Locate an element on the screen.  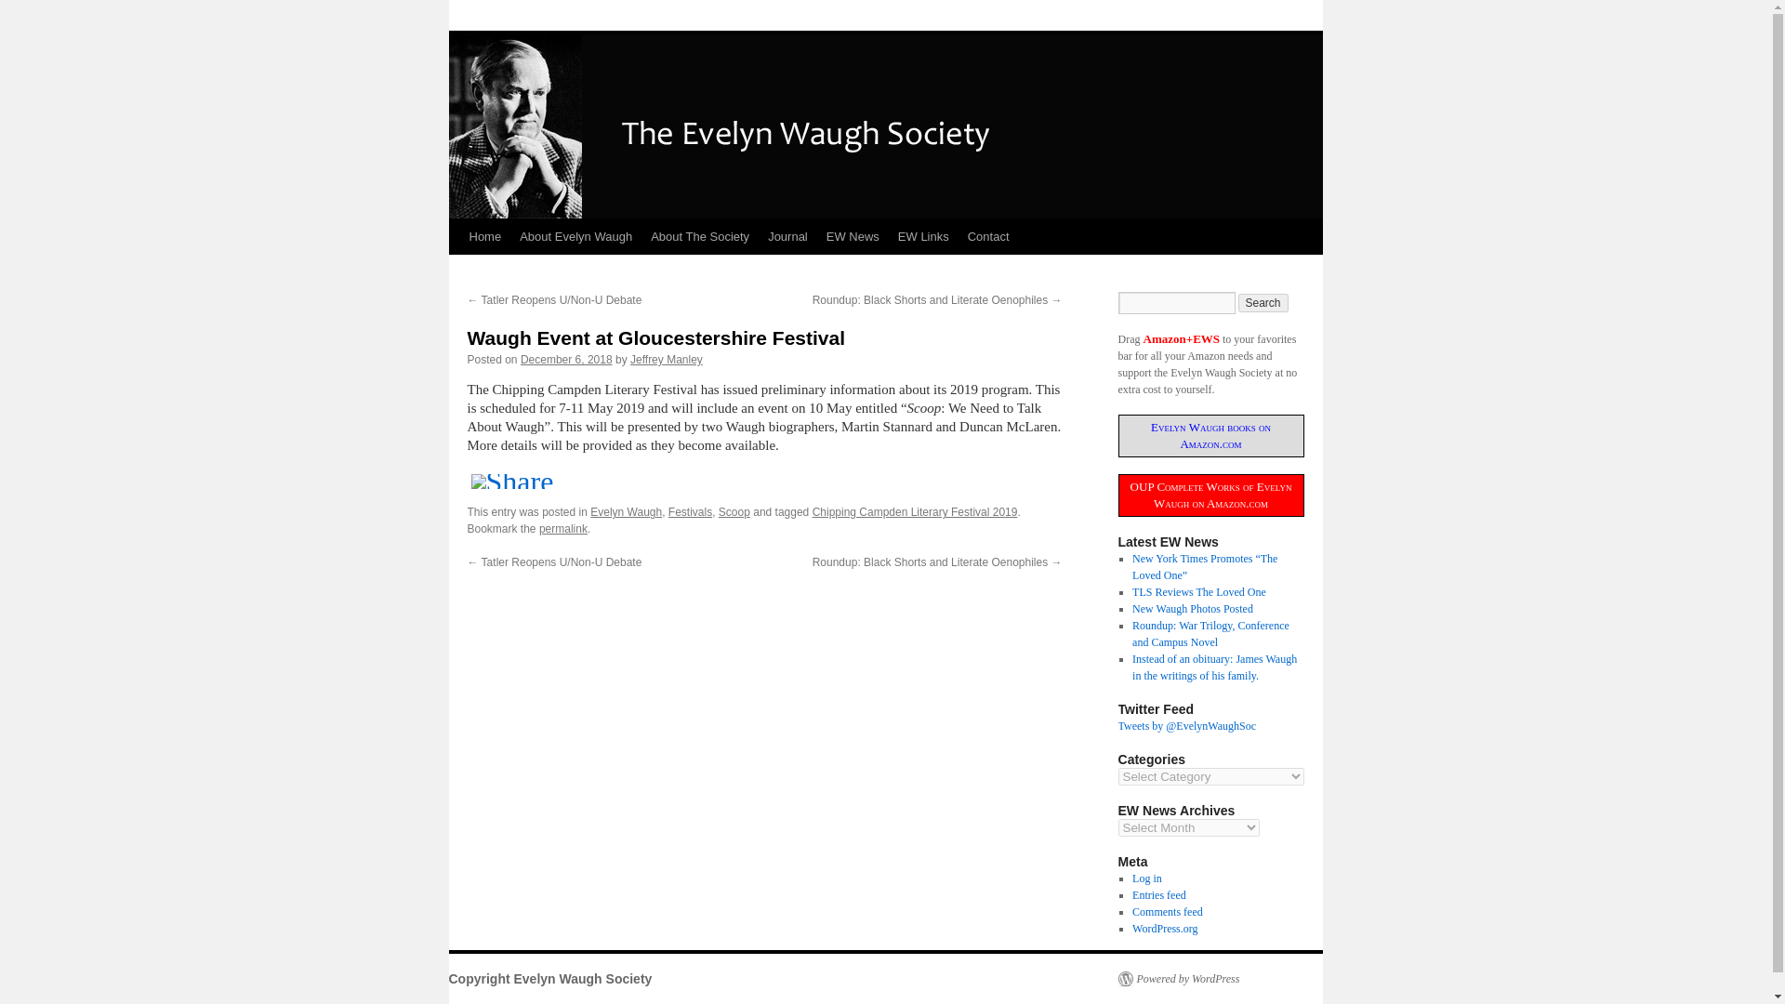
EW Links is located at coordinates (924, 237).